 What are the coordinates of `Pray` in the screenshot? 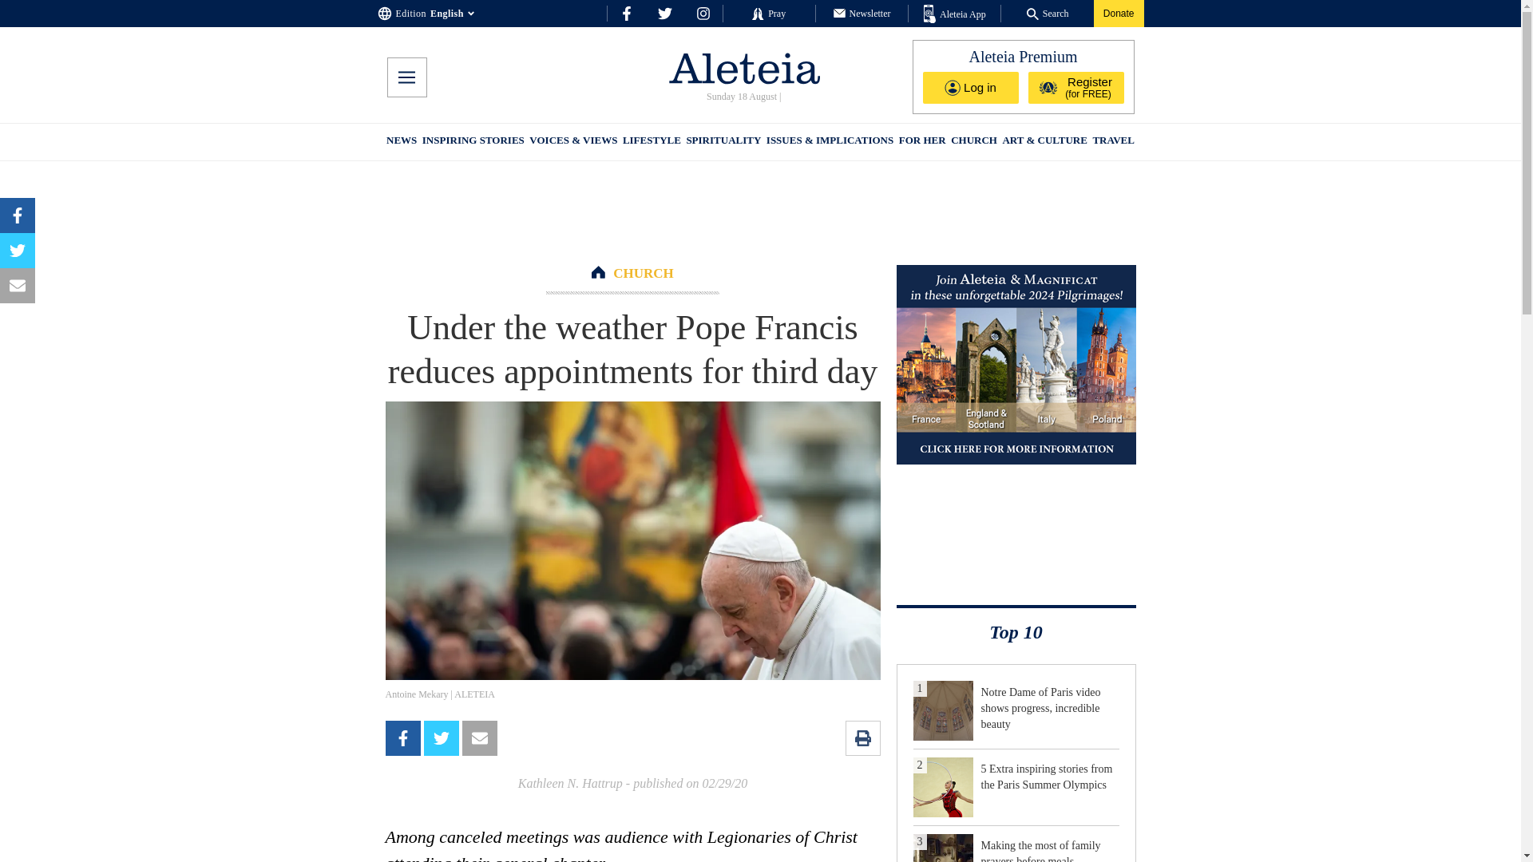 It's located at (768, 13).